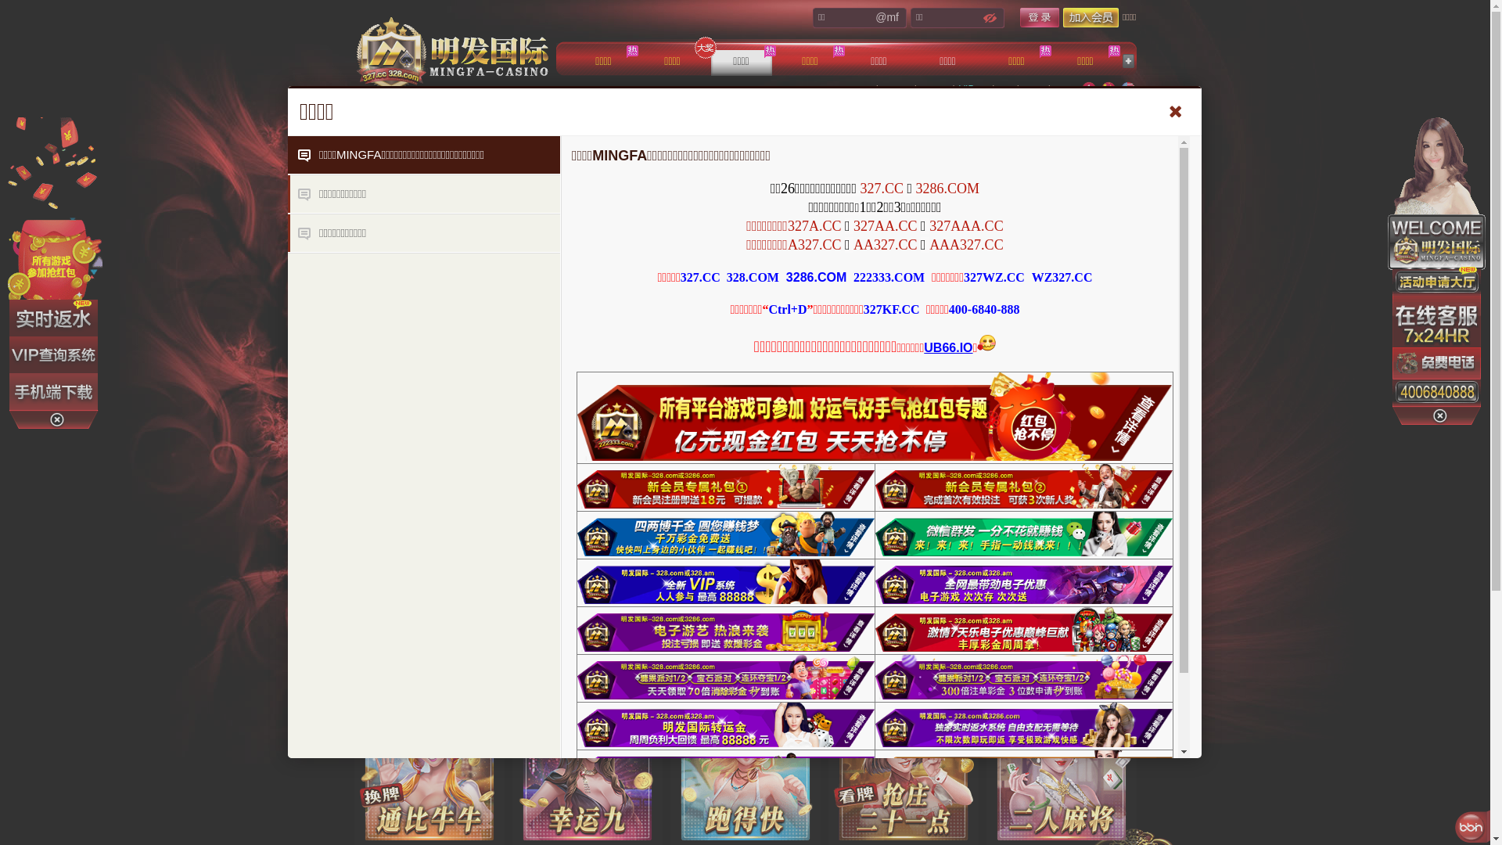 This screenshot has width=1502, height=845. I want to click on English, so click(1127, 89).